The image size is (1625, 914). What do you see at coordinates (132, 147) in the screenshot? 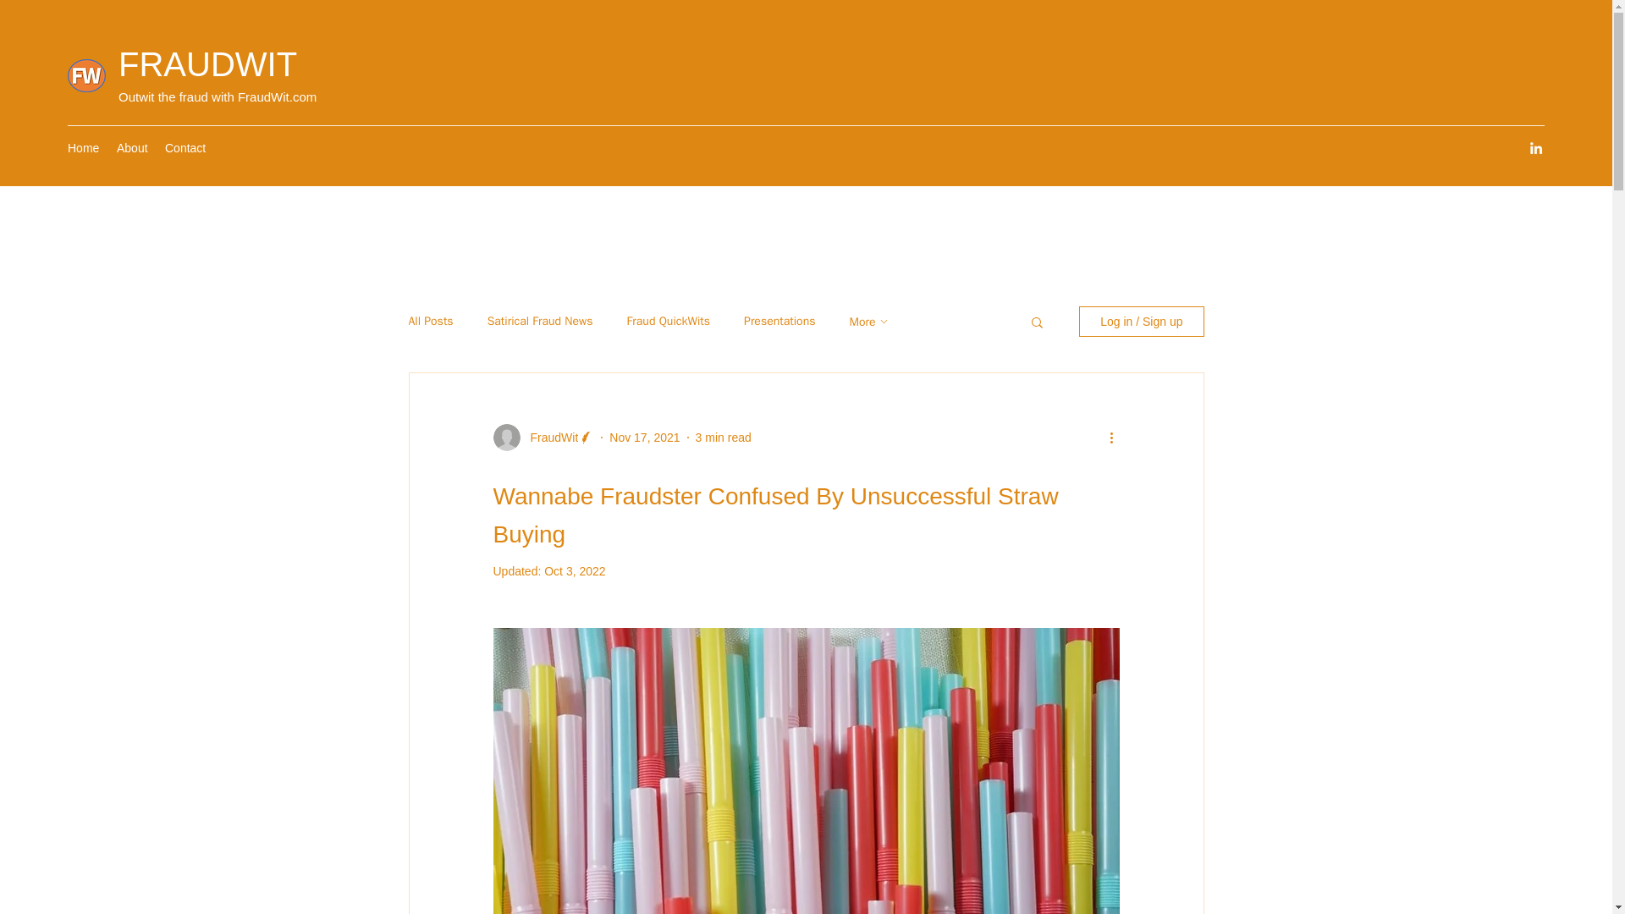
I see `About` at bounding box center [132, 147].